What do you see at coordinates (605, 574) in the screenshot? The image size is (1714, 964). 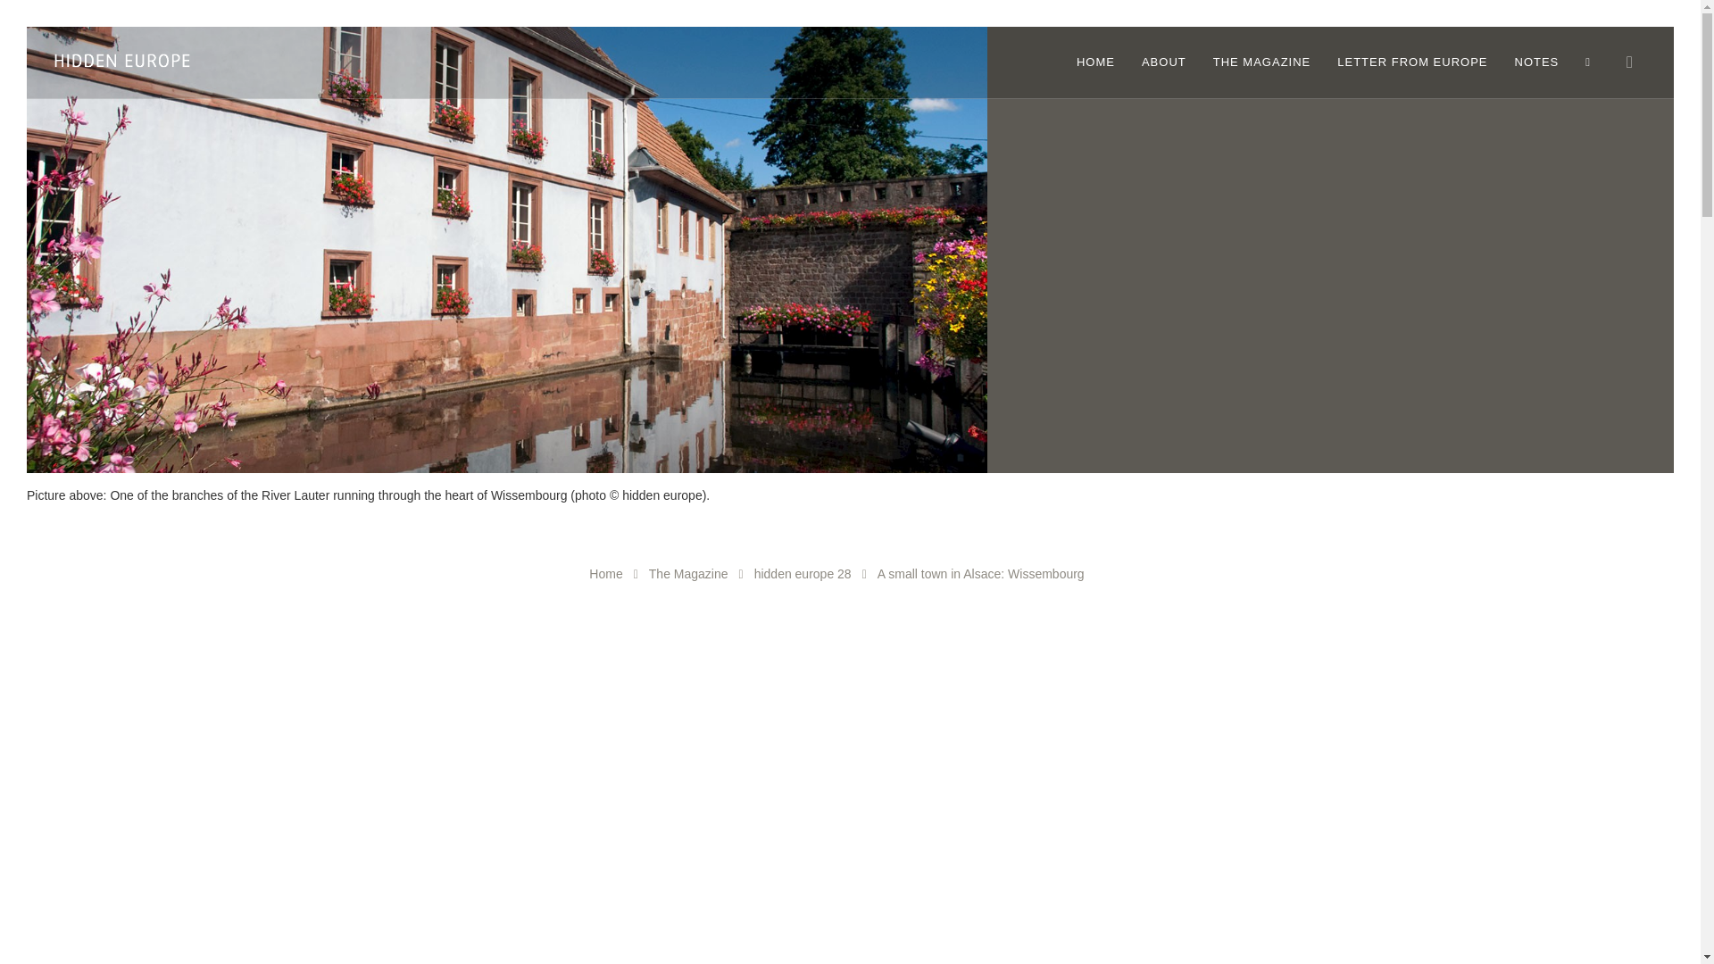 I see `Home` at bounding box center [605, 574].